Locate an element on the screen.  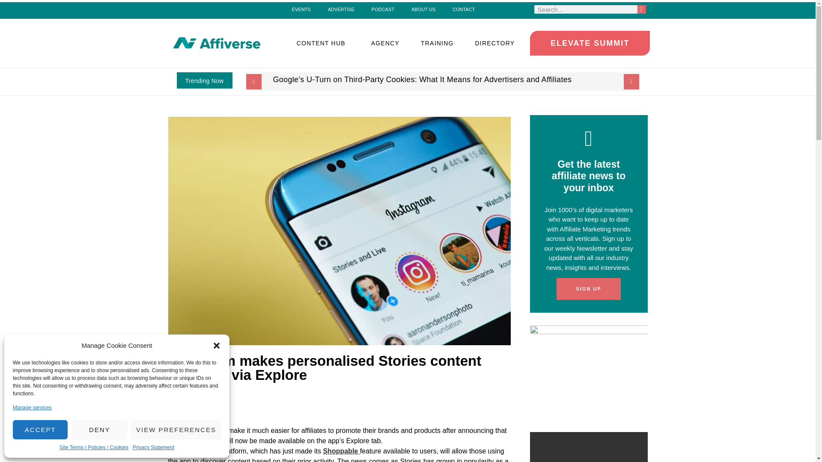
CONTACT is located at coordinates (463, 9).